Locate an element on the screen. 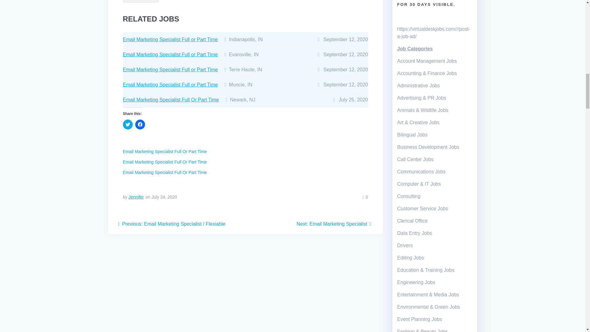  Email Marketing Specialist Full Or Part Time is located at coordinates (165, 151).